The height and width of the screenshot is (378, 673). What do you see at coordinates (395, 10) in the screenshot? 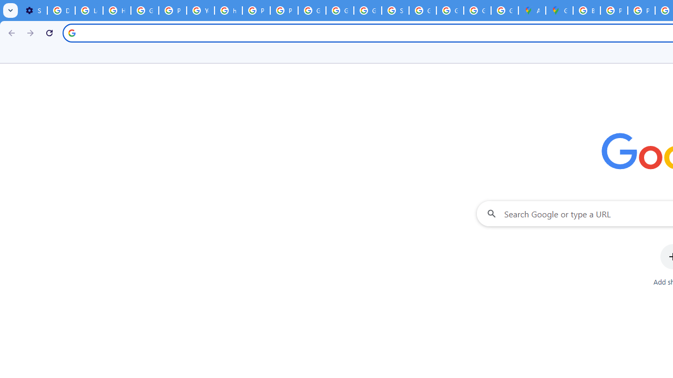
I see `Sign in - Google Accounts` at bounding box center [395, 10].